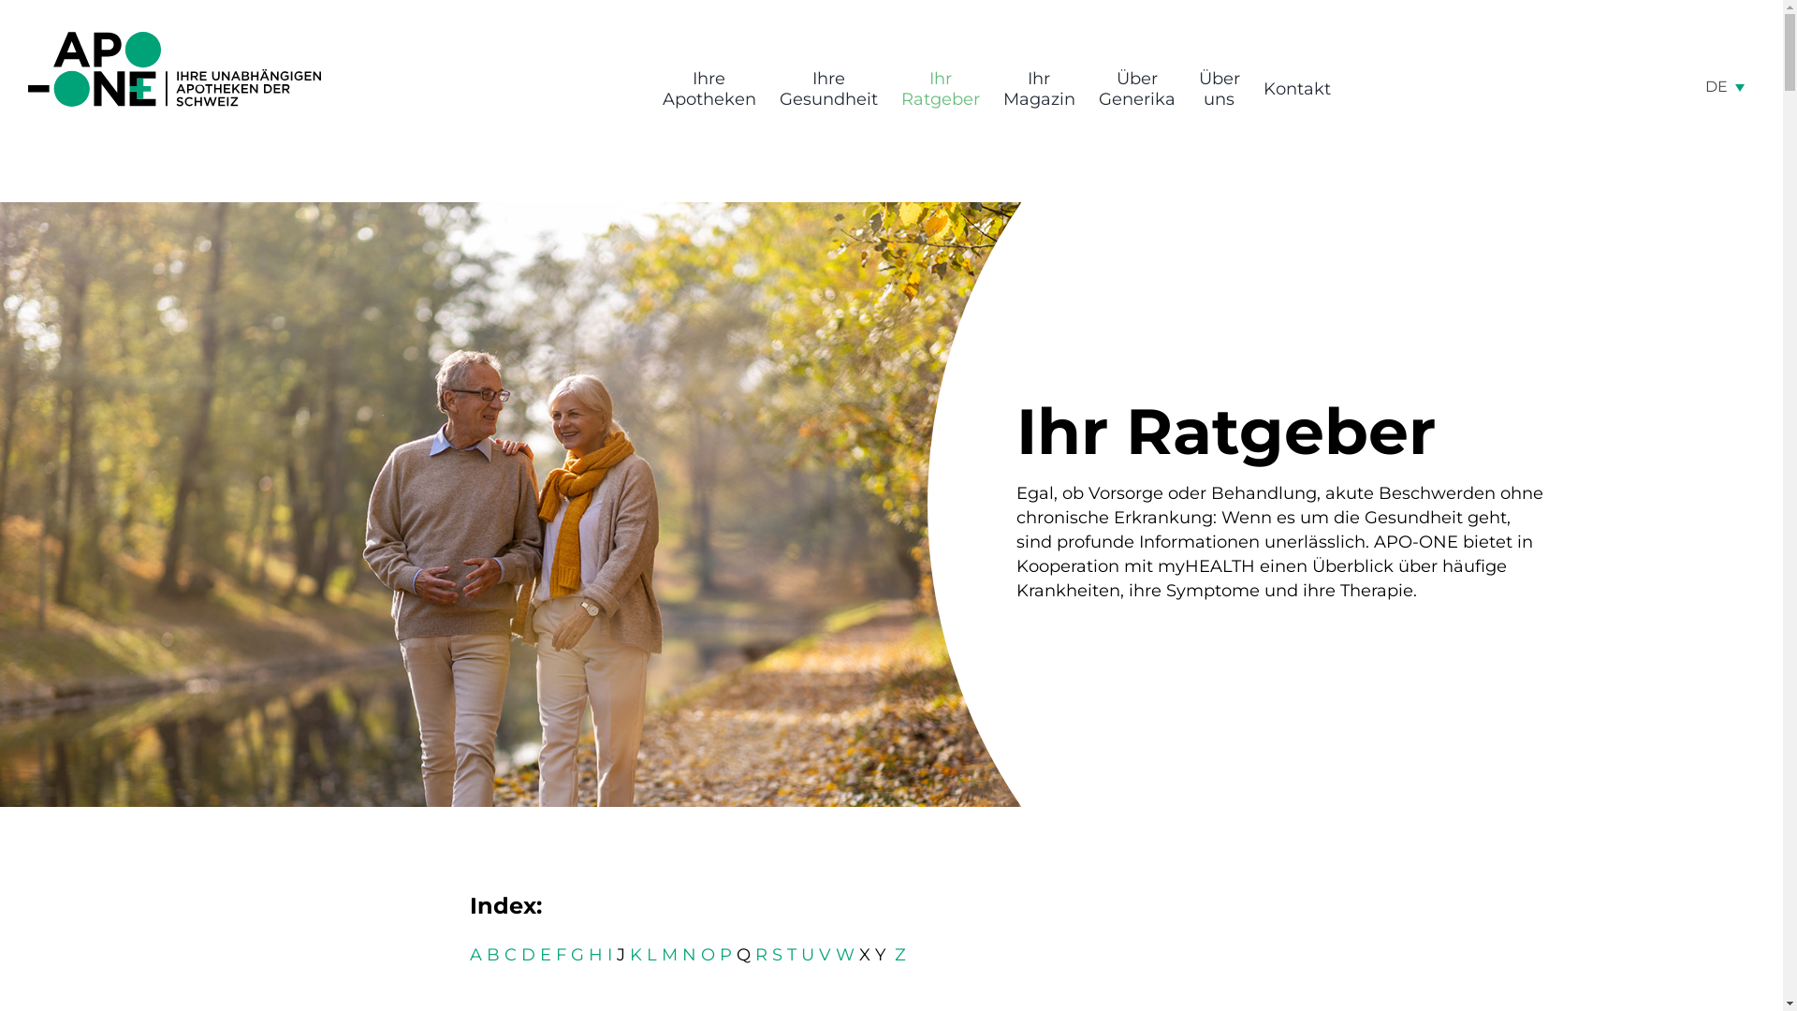  I want to click on H, so click(595, 955).